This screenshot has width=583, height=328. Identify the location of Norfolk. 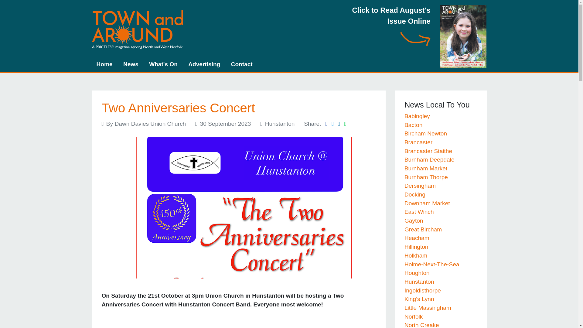
(414, 316).